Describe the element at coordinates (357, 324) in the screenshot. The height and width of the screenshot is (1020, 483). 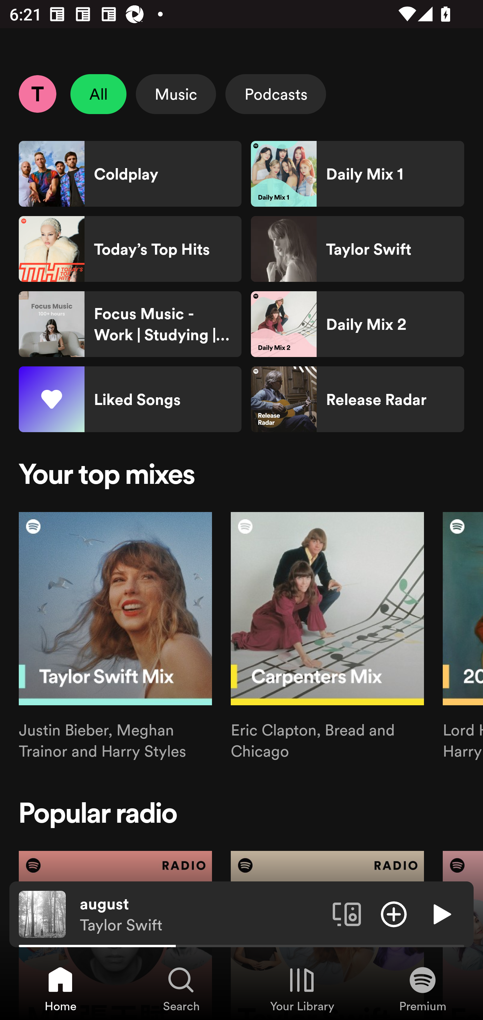
I see `Daily Mix 2 Shortcut Daily Mix 2` at that location.